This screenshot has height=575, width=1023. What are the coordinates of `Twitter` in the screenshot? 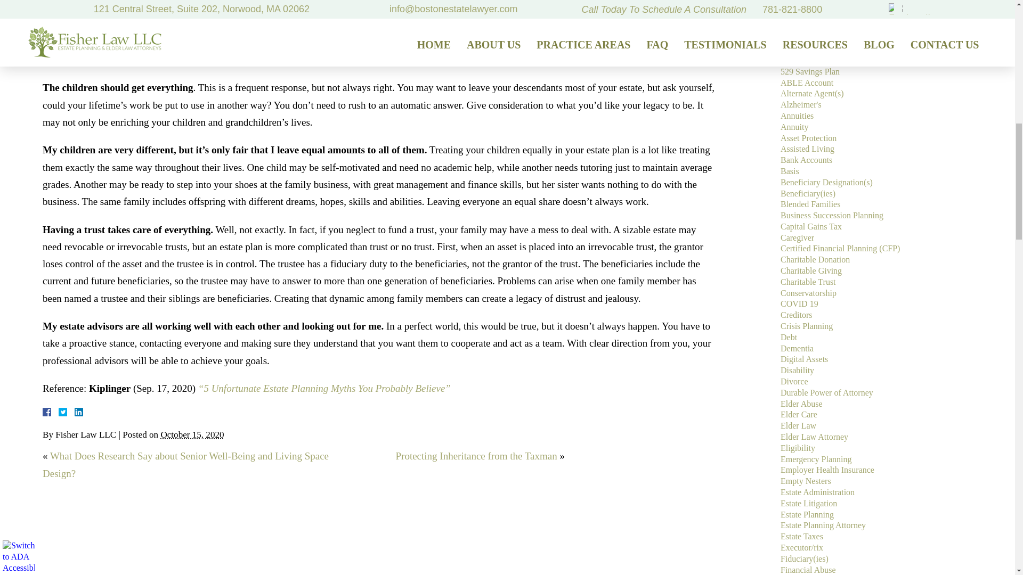 It's located at (67, 412).